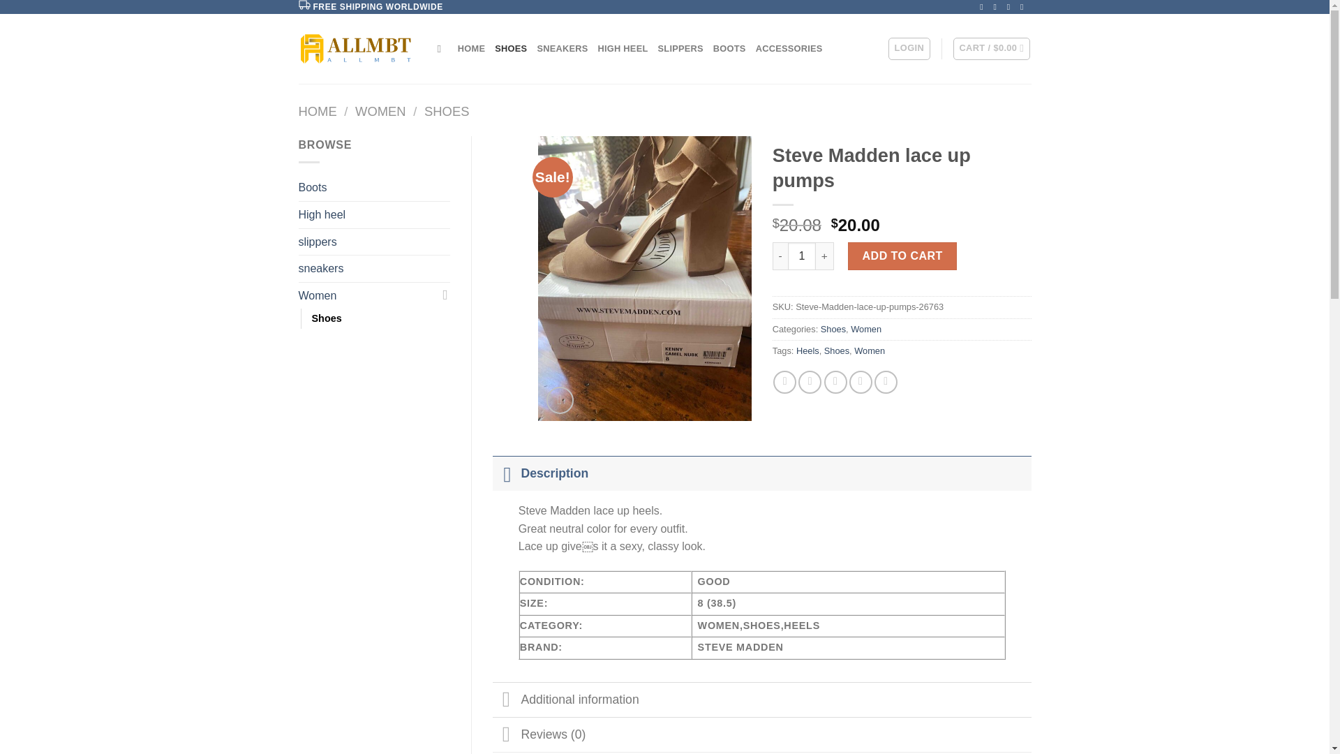  Describe the element at coordinates (374, 268) in the screenshot. I see `sneakers` at that location.